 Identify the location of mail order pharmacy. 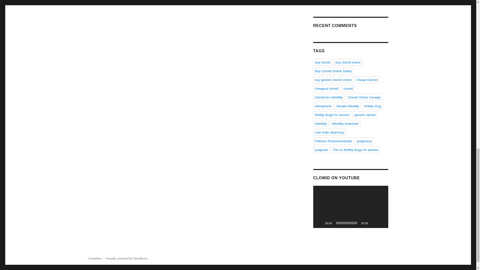
(329, 132).